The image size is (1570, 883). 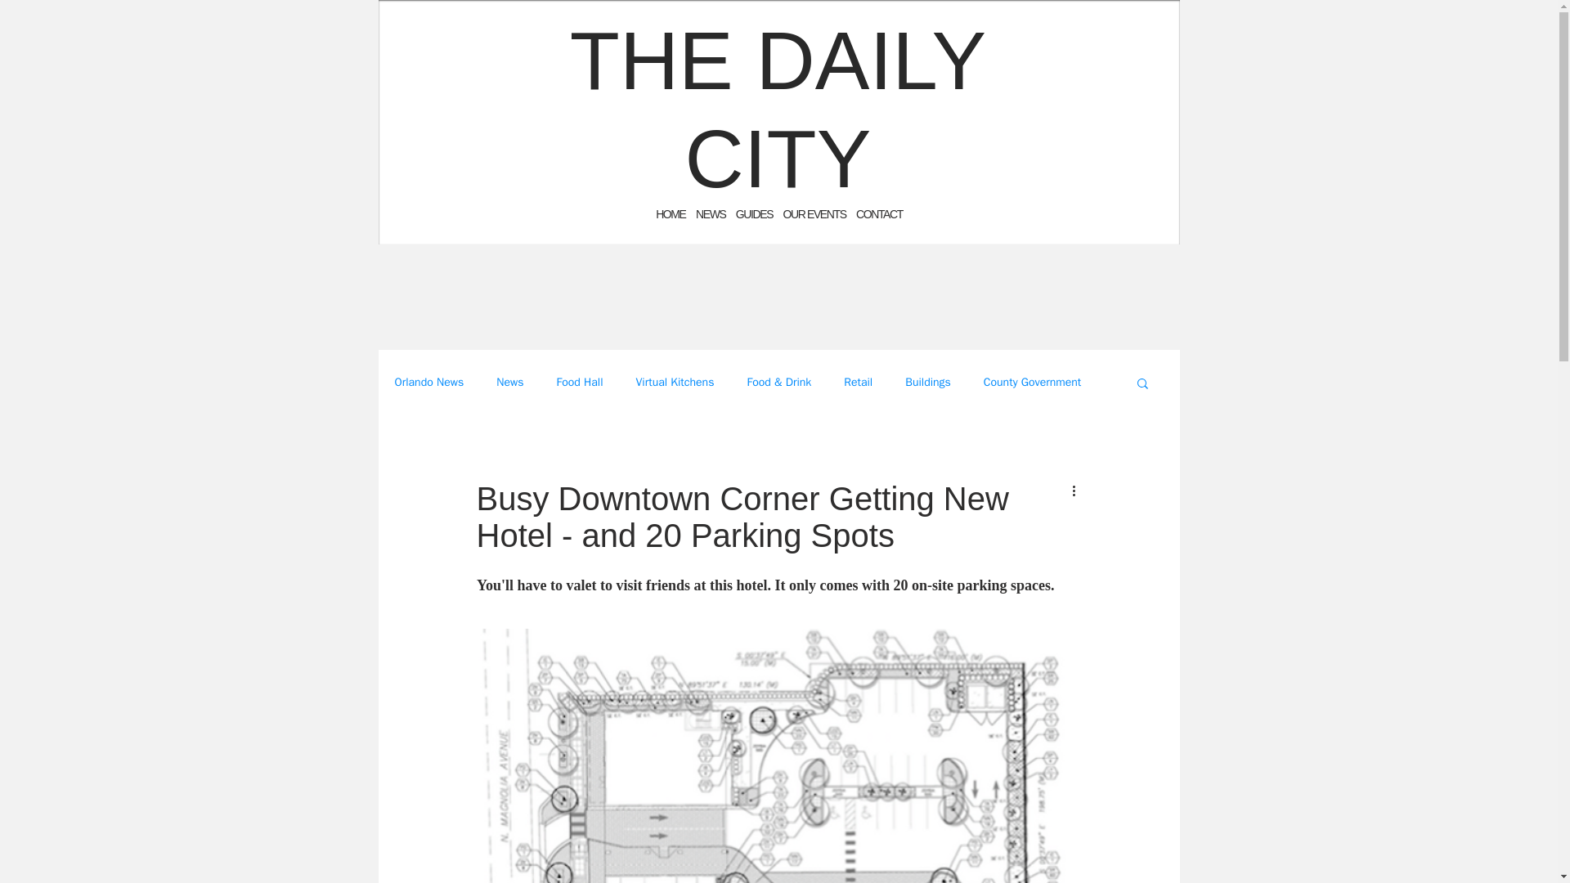 I want to click on OUR EVENTS, so click(x=814, y=214).